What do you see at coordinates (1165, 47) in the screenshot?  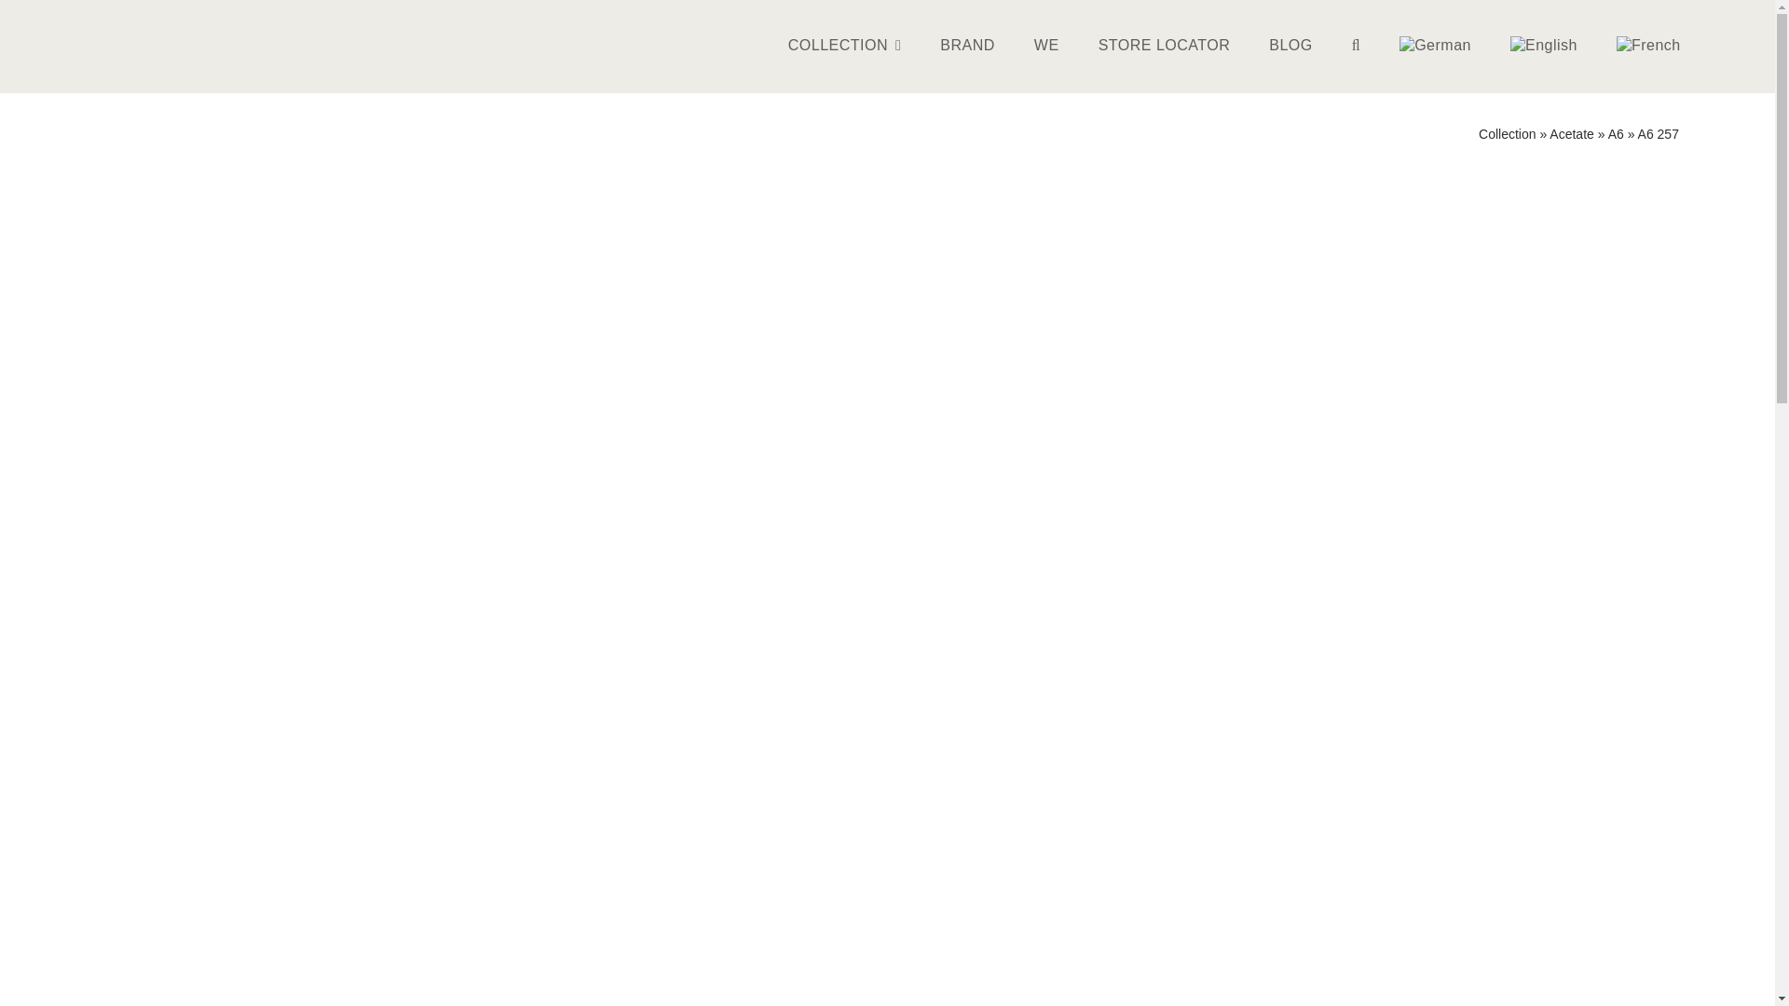 I see `STORE LOCATOR` at bounding box center [1165, 47].